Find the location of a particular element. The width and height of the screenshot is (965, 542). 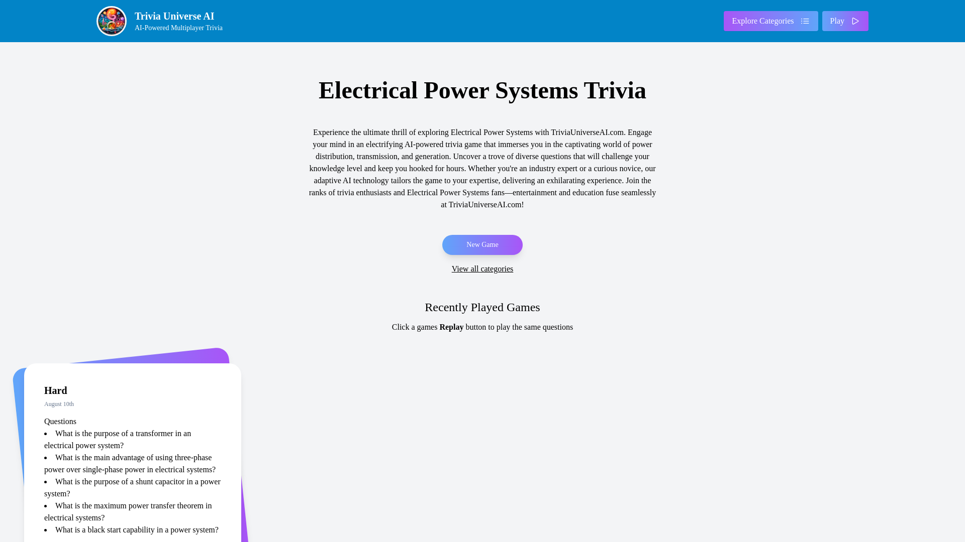

View all categories is located at coordinates (482, 268).